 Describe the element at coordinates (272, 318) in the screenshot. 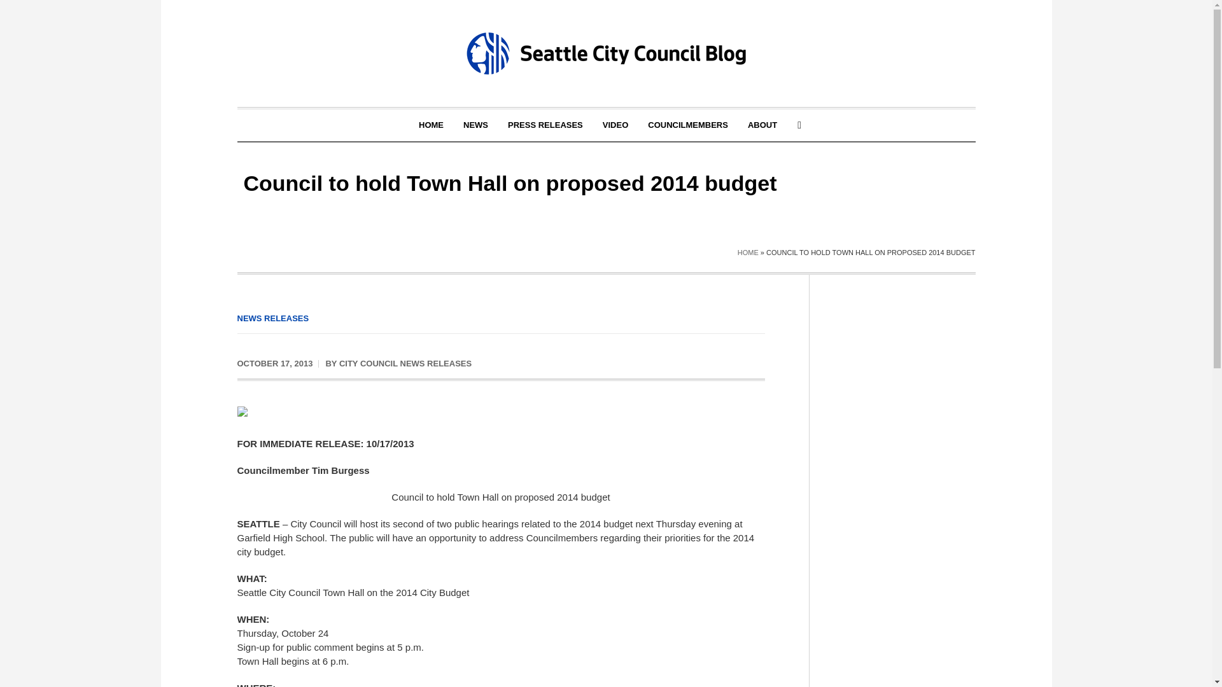

I see `NEWS RELEASES` at that location.